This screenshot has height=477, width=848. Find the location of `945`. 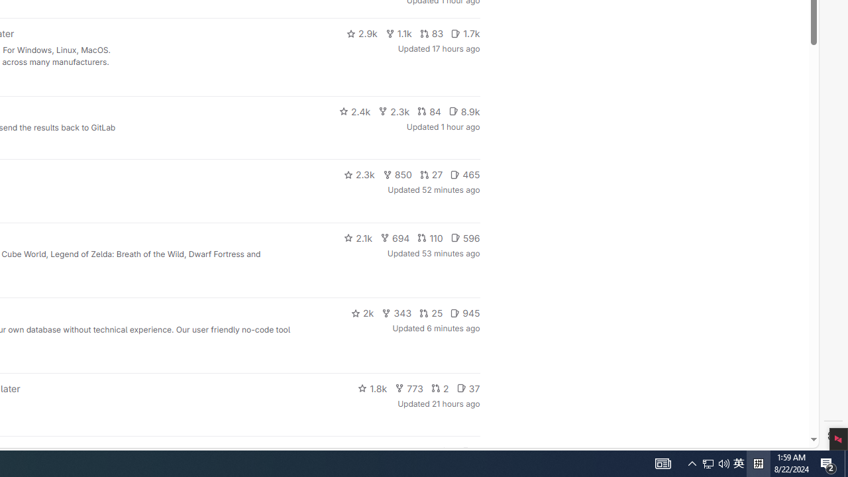

945 is located at coordinates (465, 313).